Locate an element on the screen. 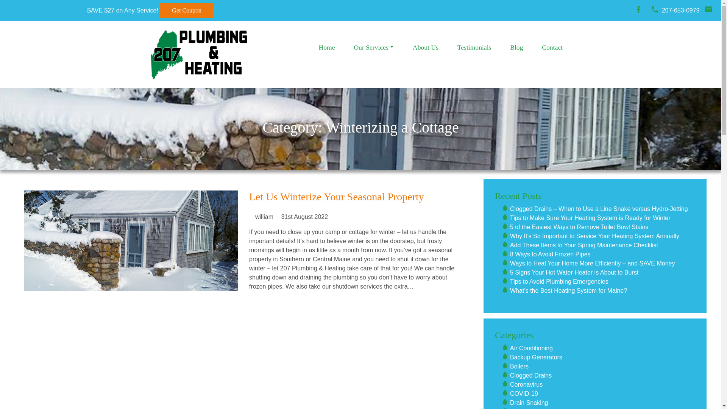 This screenshot has width=727, height=409. COVID-19 is located at coordinates (524, 394).